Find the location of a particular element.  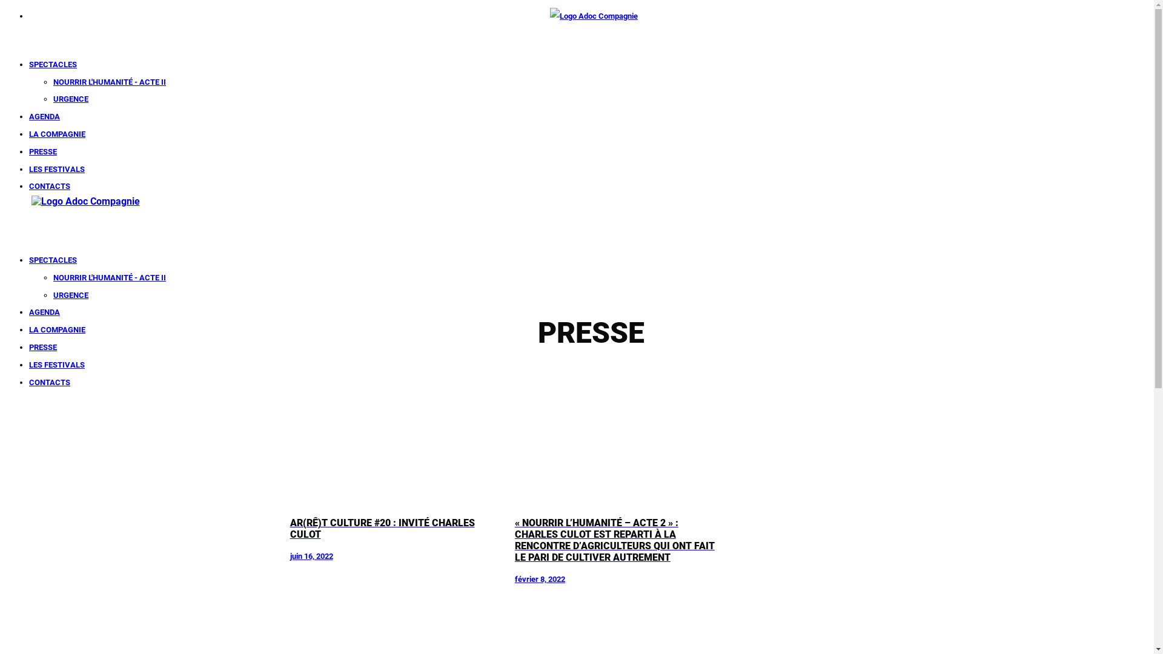

SPECTACLES is located at coordinates (53, 64).